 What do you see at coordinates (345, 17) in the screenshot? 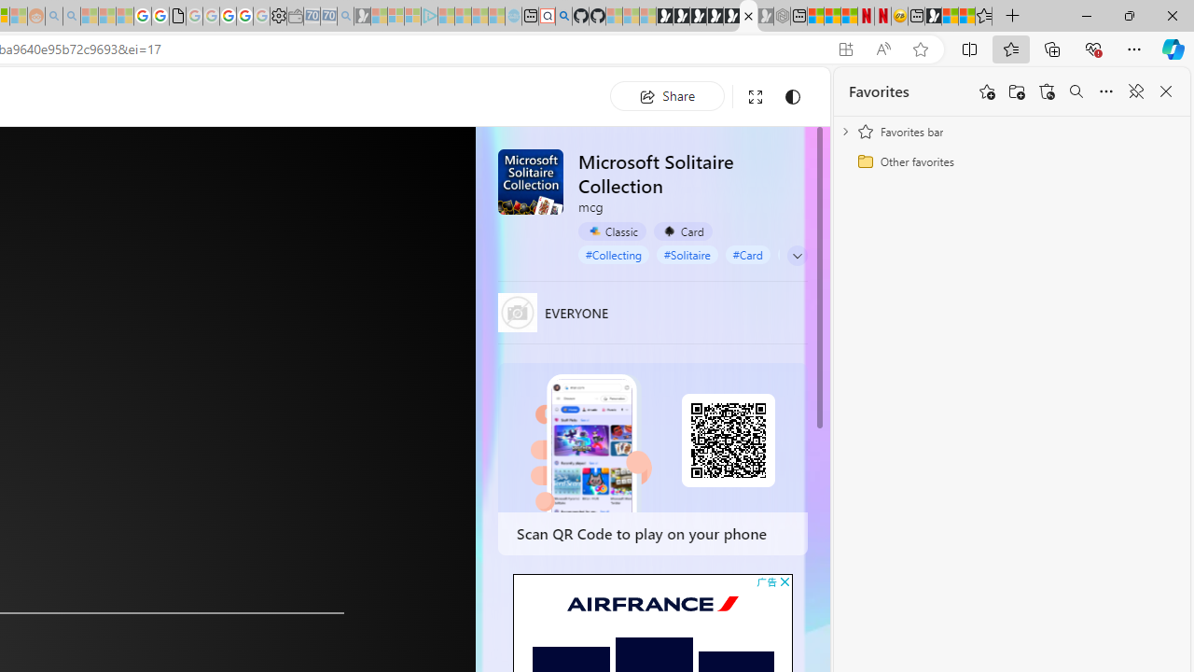
I see `Bing Real Estate - Home sales and rental listings - Sleeping` at bounding box center [345, 17].